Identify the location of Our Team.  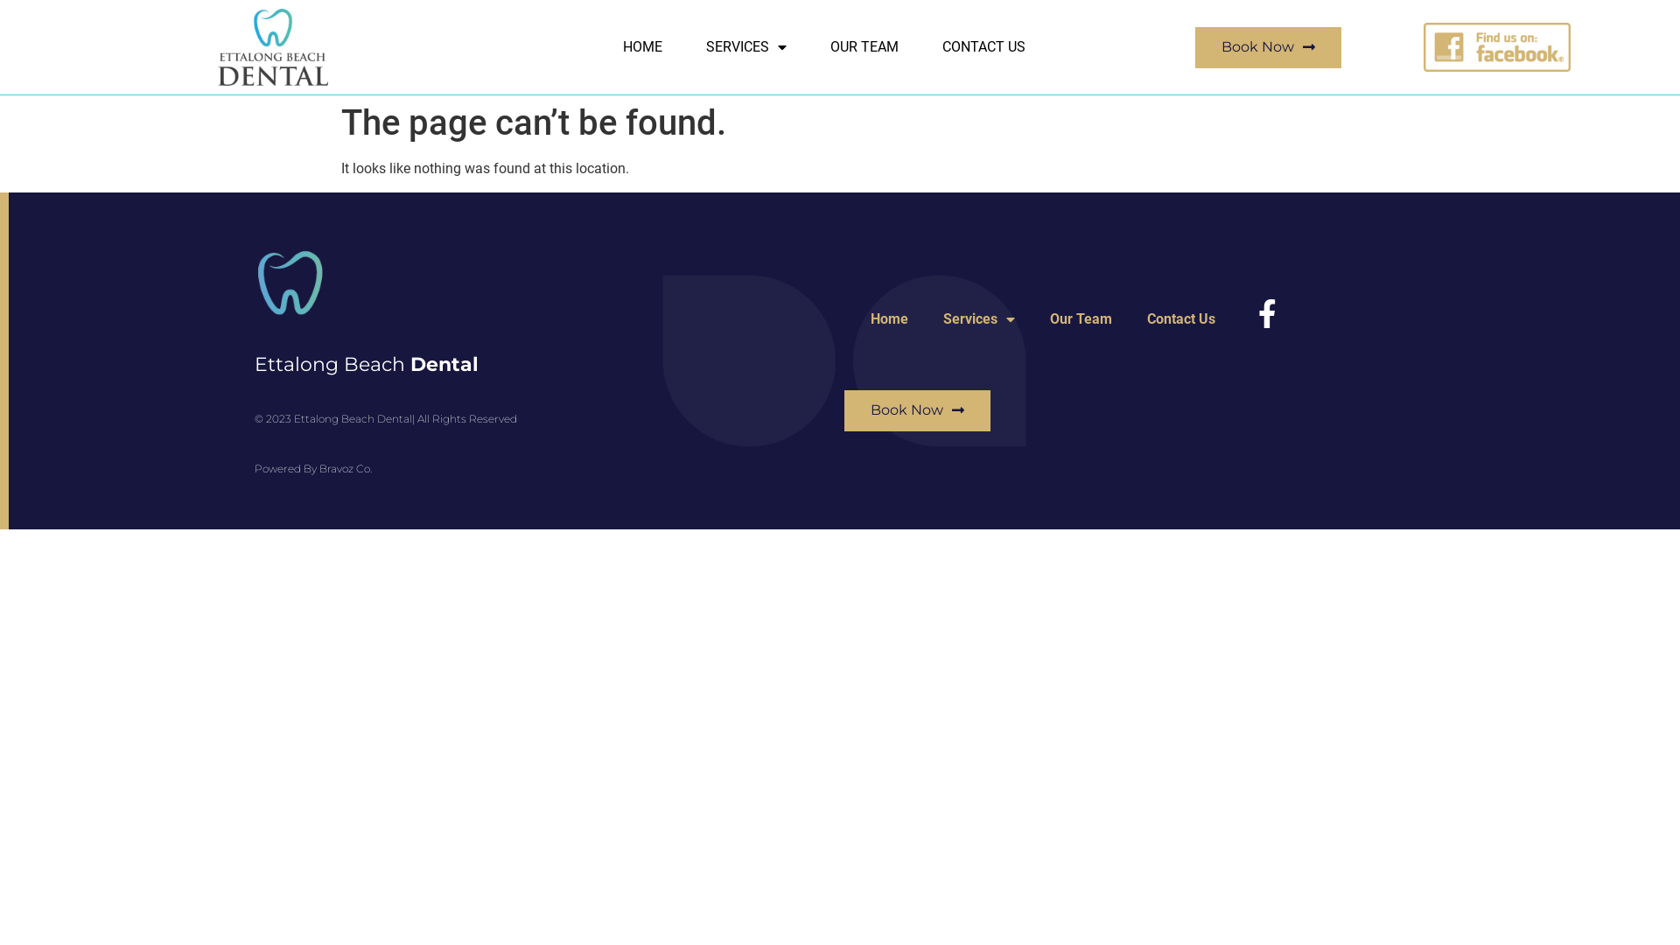
(1081, 319).